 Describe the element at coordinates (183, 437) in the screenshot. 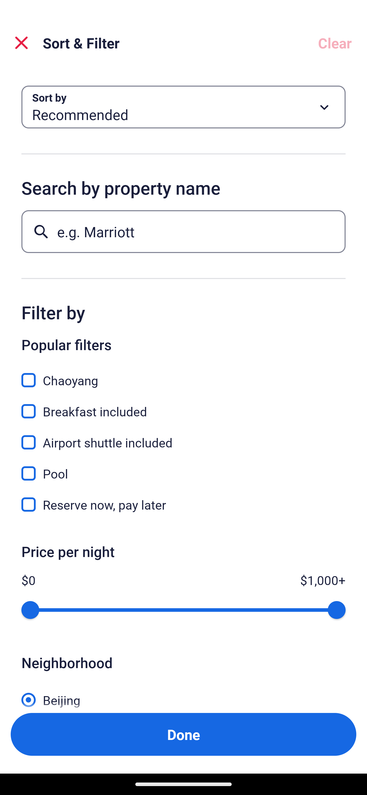

I see `Airport shuttle included, Airport shuttle included` at that location.